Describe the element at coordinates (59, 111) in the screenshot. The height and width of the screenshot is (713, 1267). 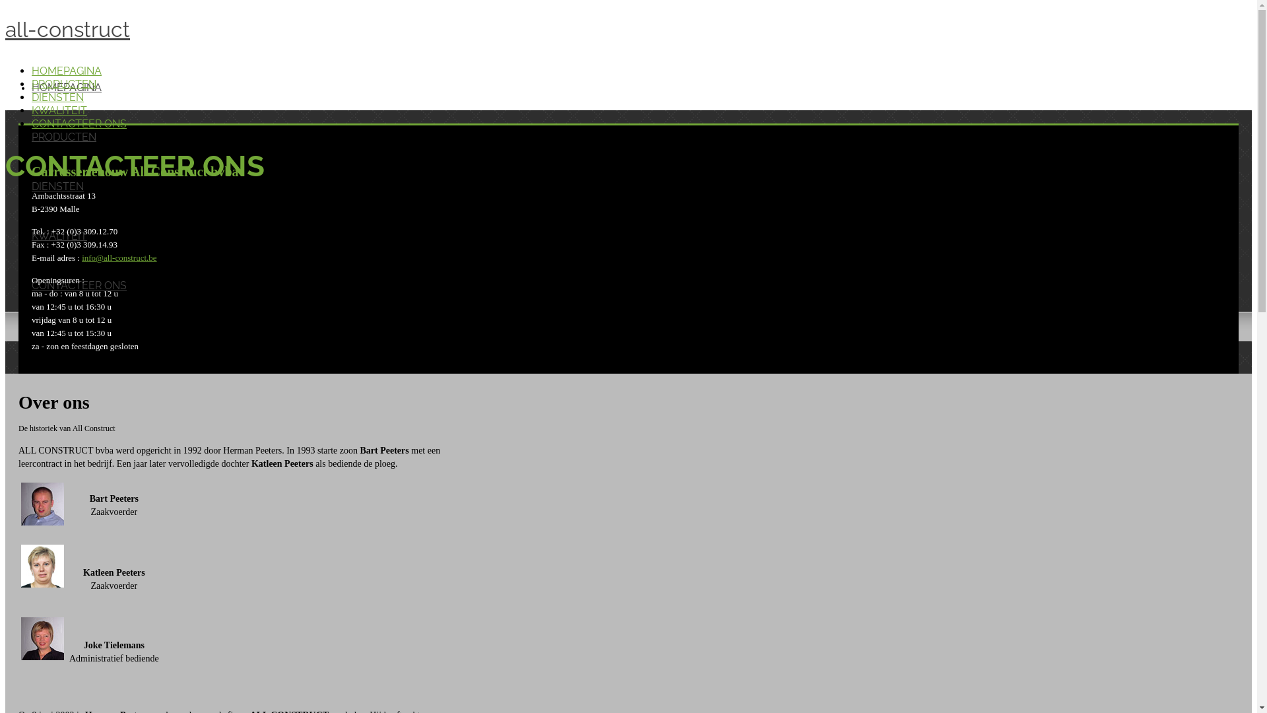
I see `KWALITEIT` at that location.